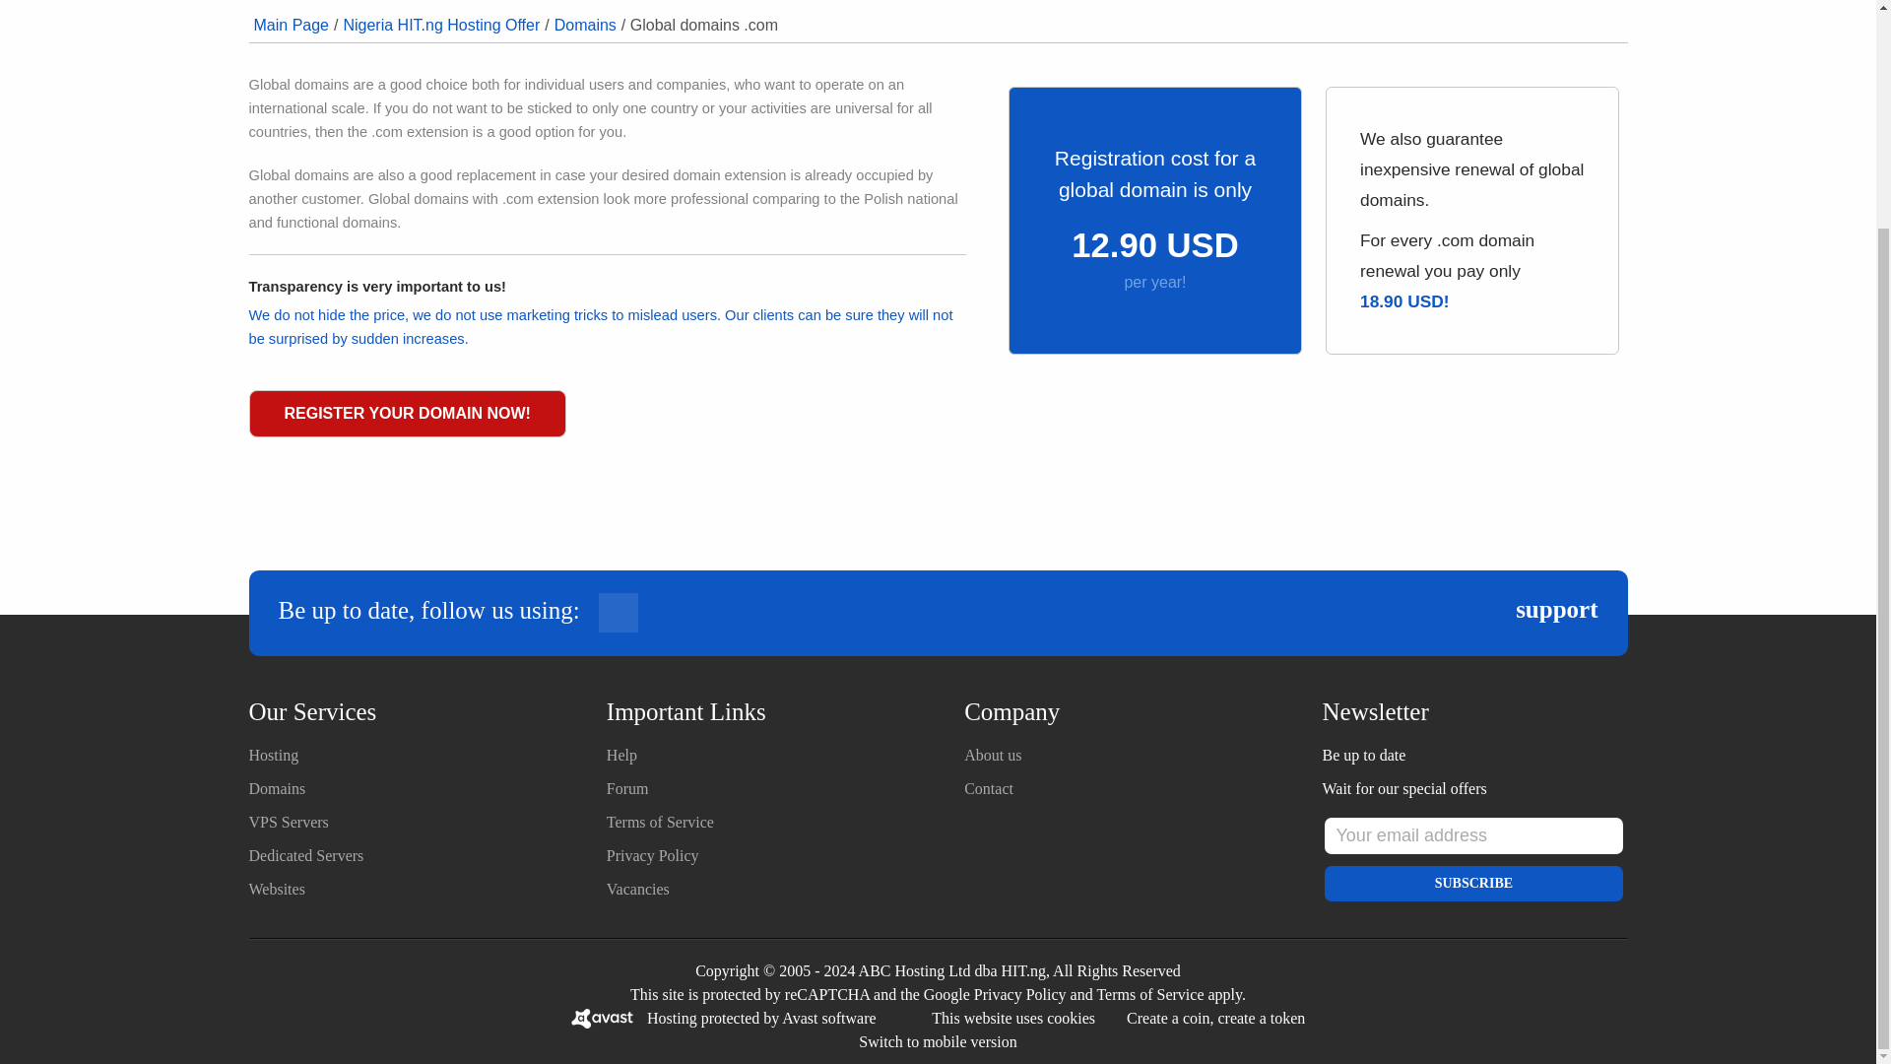 This screenshot has height=1064, width=1891. I want to click on Privacy Policy, so click(1019, 995).